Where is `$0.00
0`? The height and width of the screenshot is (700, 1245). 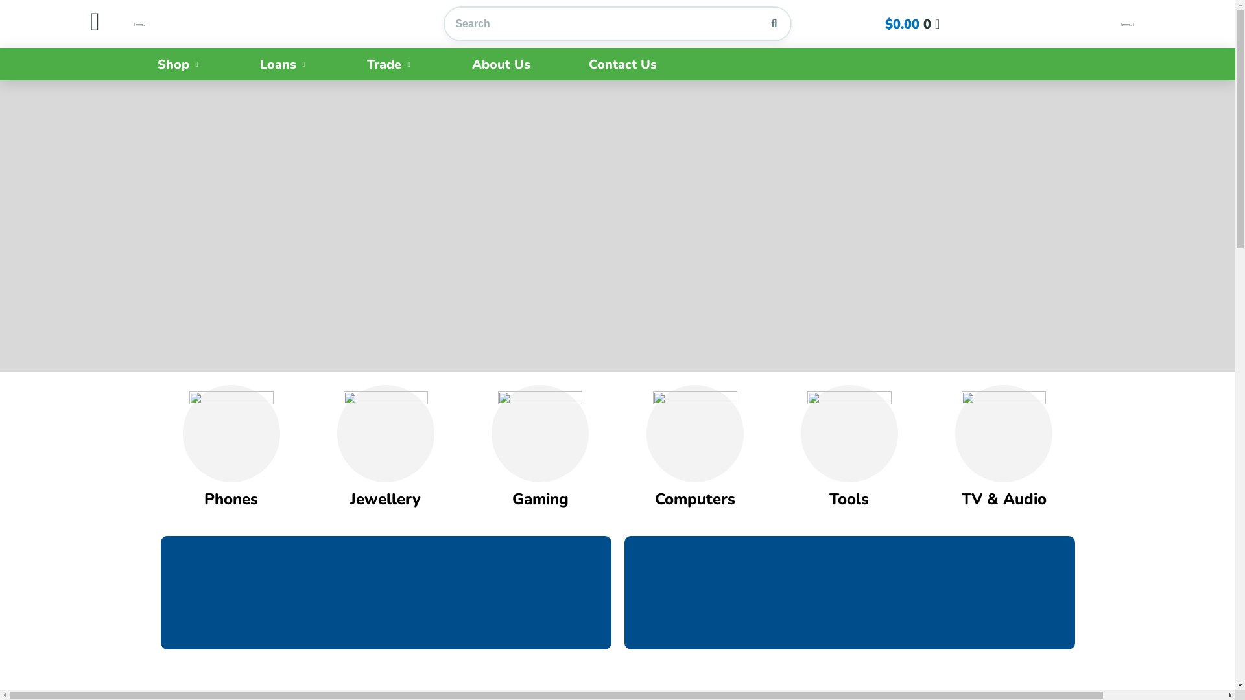 $0.00
0 is located at coordinates (912, 25).